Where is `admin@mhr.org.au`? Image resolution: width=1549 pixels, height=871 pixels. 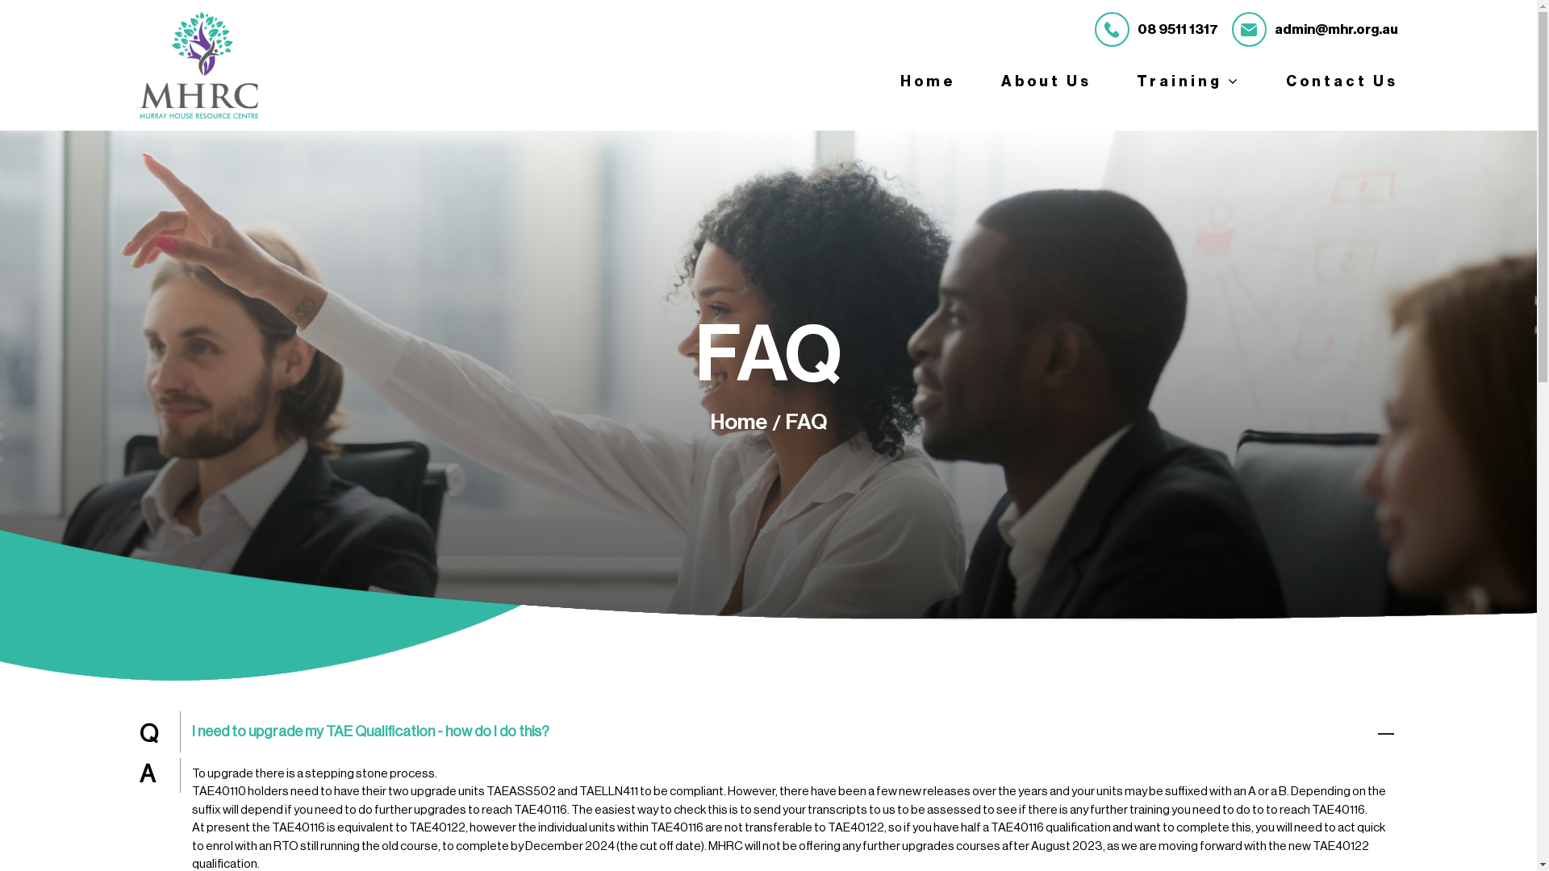
admin@mhr.org.au is located at coordinates (1314, 29).